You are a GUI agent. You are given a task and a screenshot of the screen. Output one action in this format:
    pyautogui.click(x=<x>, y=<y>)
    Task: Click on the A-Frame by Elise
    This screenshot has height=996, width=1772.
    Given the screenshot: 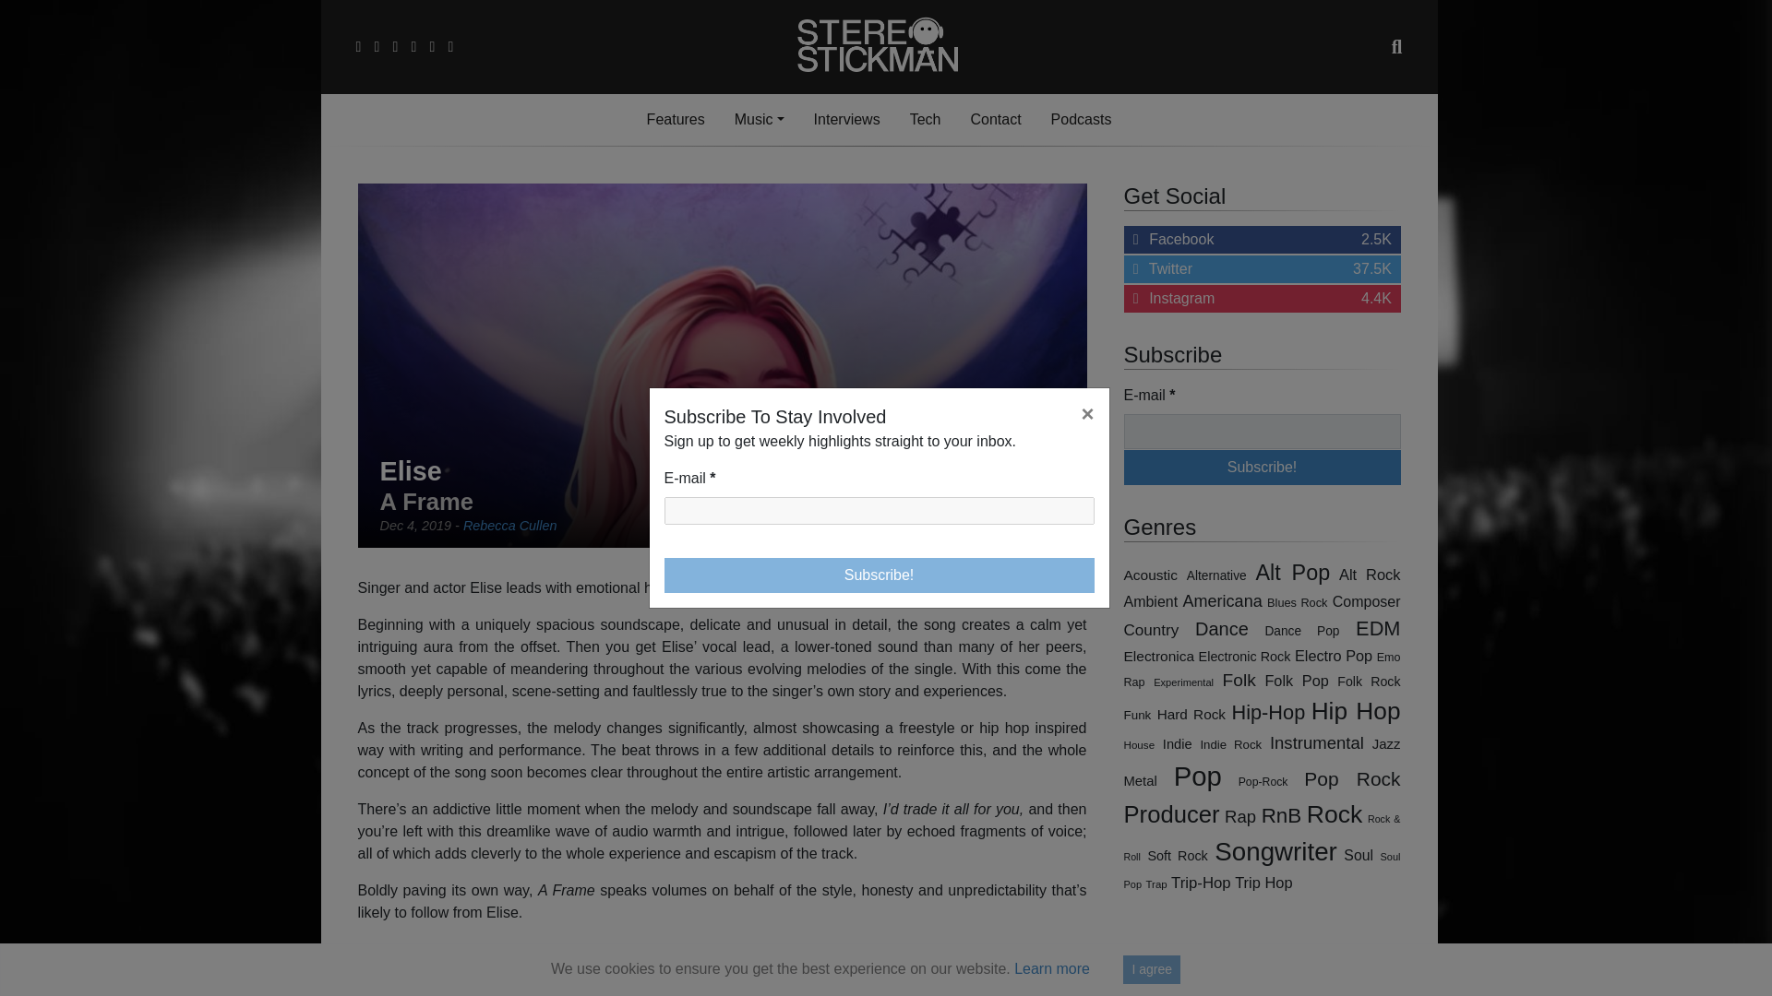 What is the action you would take?
    pyautogui.click(x=722, y=986)
    